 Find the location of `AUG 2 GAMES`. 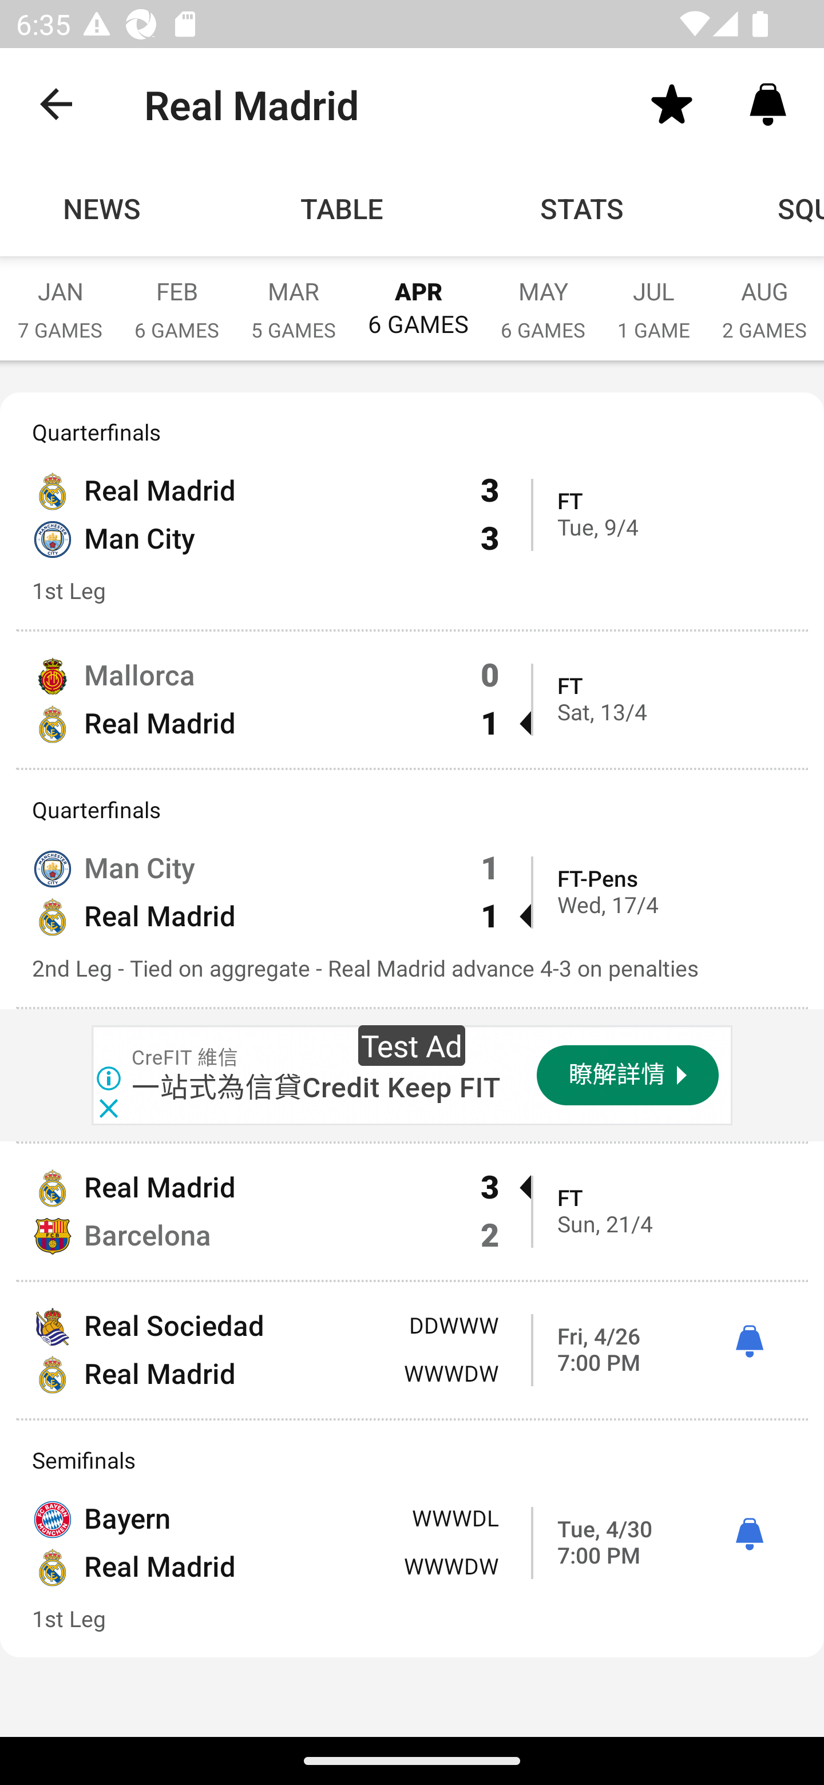

AUG 2 GAMES is located at coordinates (764, 299).